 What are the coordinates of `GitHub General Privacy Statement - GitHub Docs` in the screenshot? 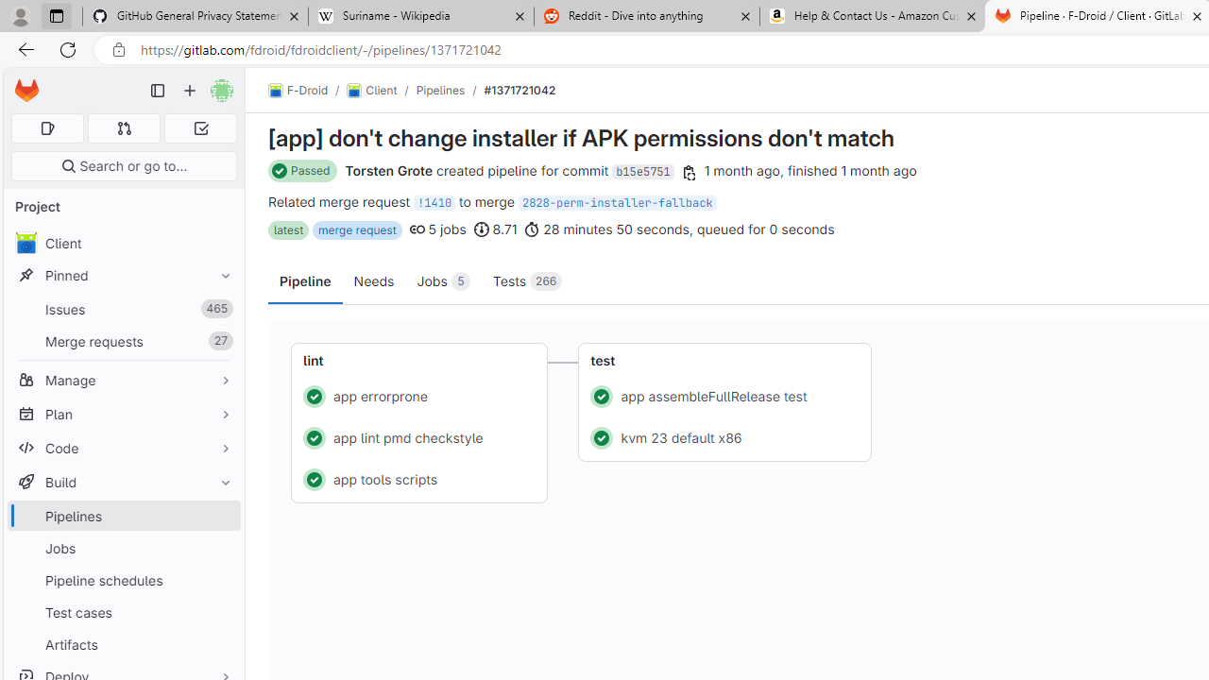 It's located at (196, 17).